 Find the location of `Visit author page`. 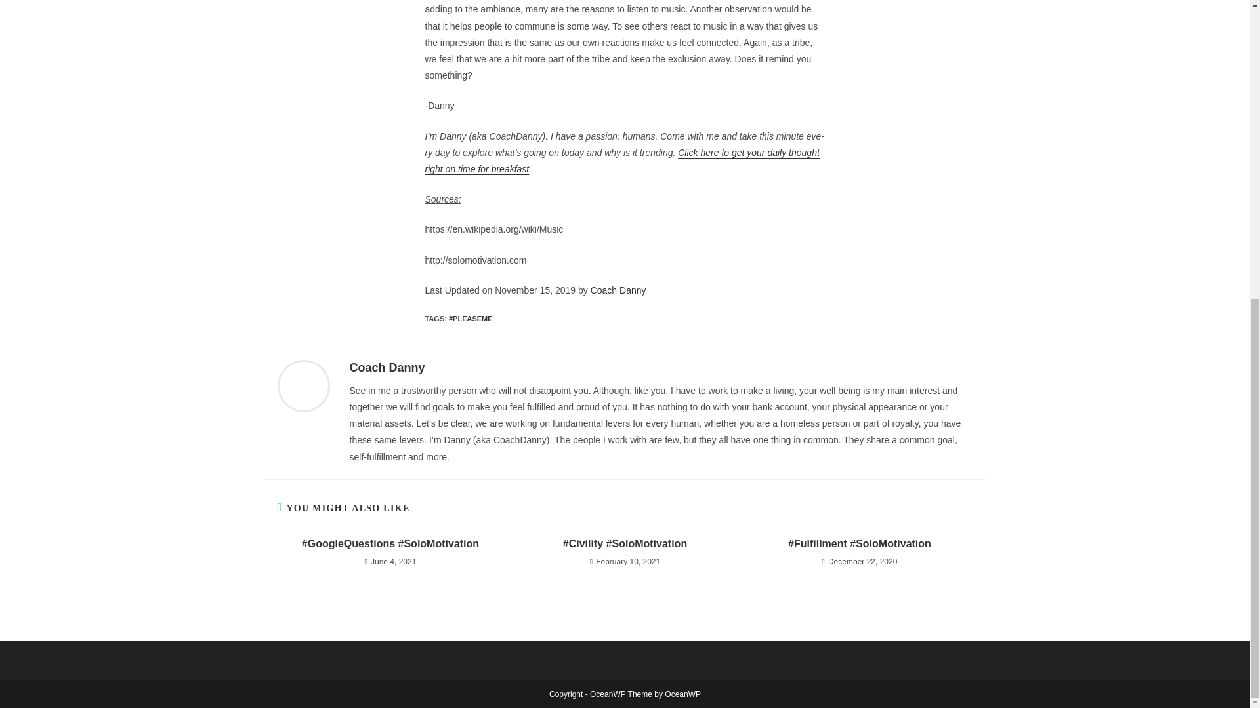

Visit author page is located at coordinates (387, 367).